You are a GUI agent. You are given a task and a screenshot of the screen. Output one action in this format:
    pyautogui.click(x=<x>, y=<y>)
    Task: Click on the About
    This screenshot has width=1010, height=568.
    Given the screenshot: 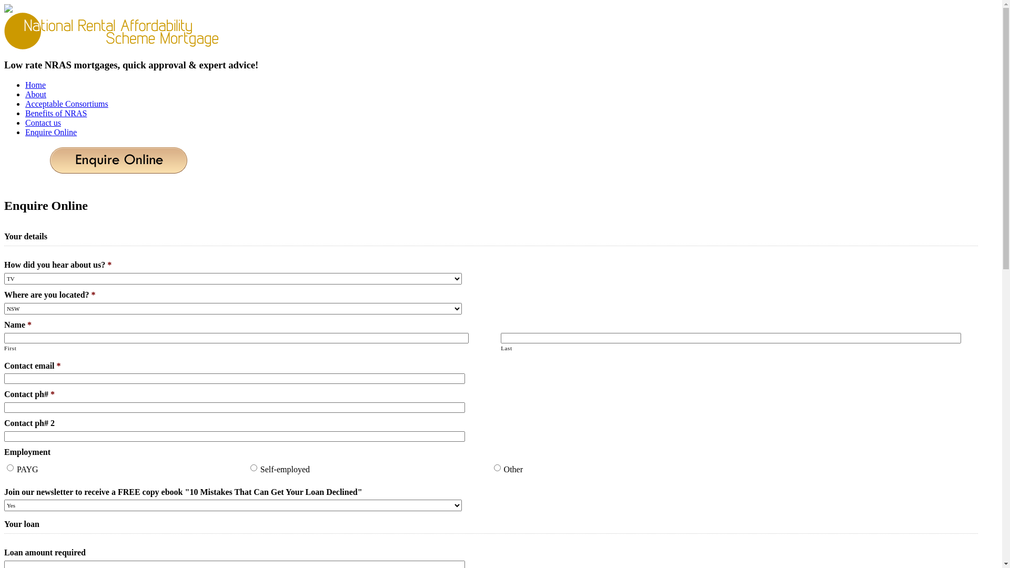 What is the action you would take?
    pyautogui.click(x=36, y=95)
    